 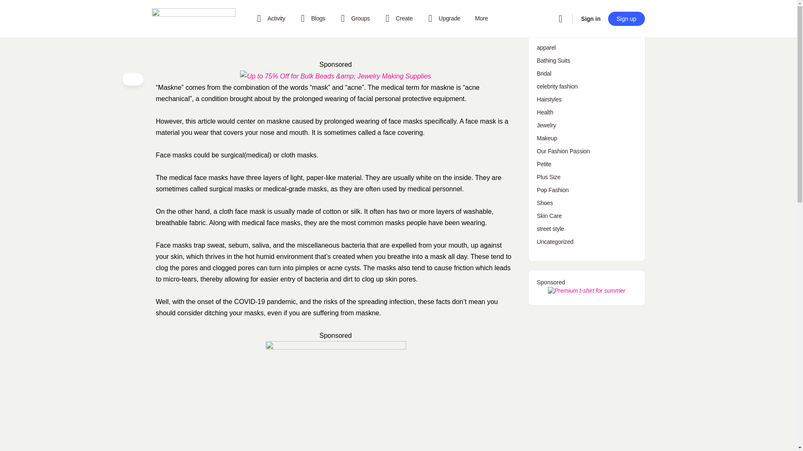 What do you see at coordinates (397, 18) in the screenshot?
I see `Create` at bounding box center [397, 18].